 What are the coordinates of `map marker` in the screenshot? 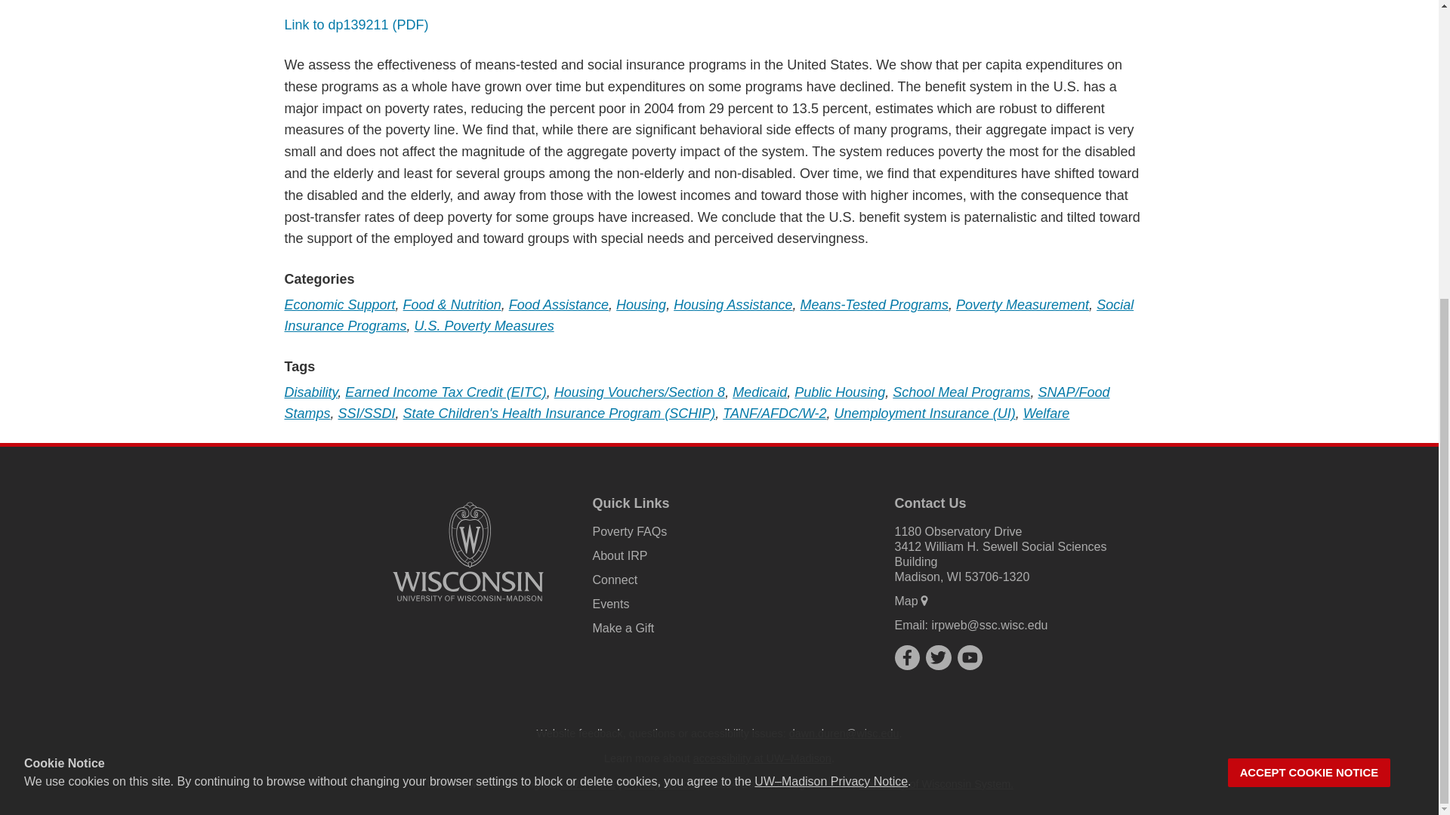 It's located at (924, 601).